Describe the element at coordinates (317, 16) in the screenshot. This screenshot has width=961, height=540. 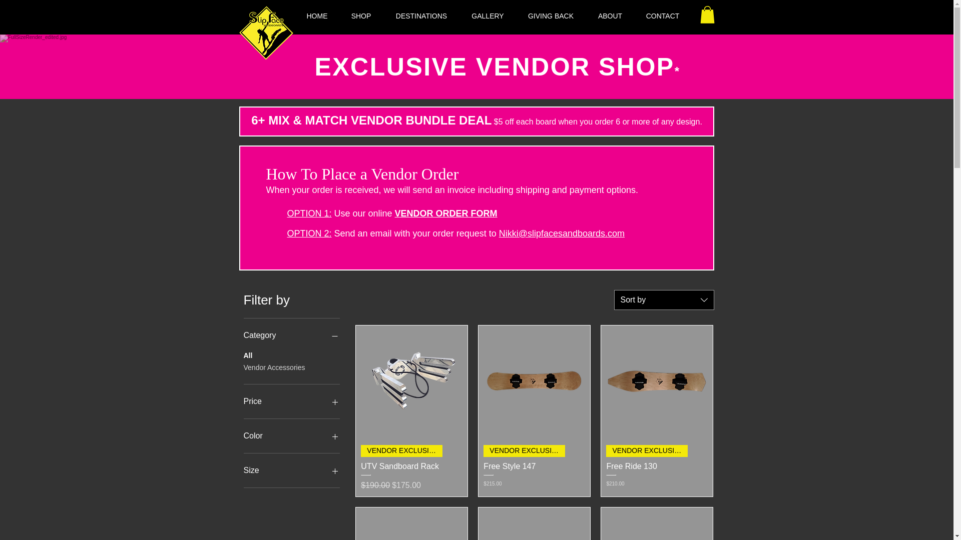
I see `HOME` at that location.